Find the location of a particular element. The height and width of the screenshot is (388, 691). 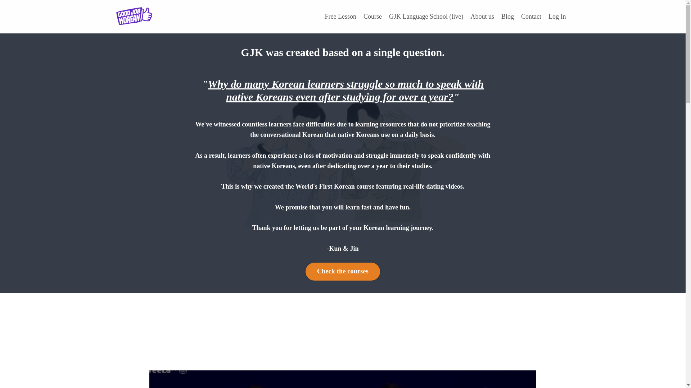

Blog is located at coordinates (507, 17).